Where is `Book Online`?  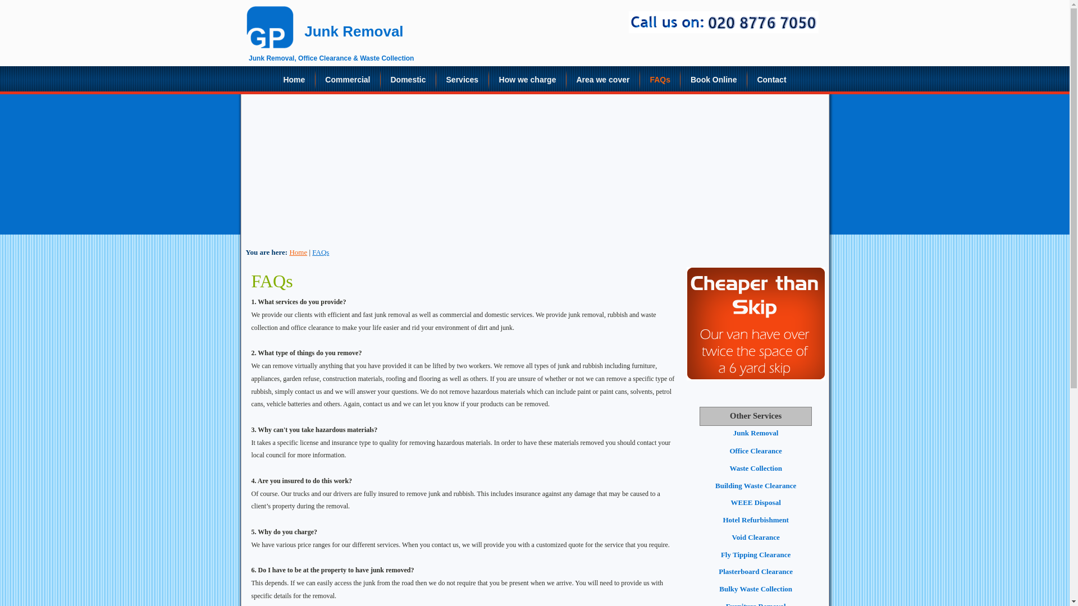
Book Online is located at coordinates (713, 80).